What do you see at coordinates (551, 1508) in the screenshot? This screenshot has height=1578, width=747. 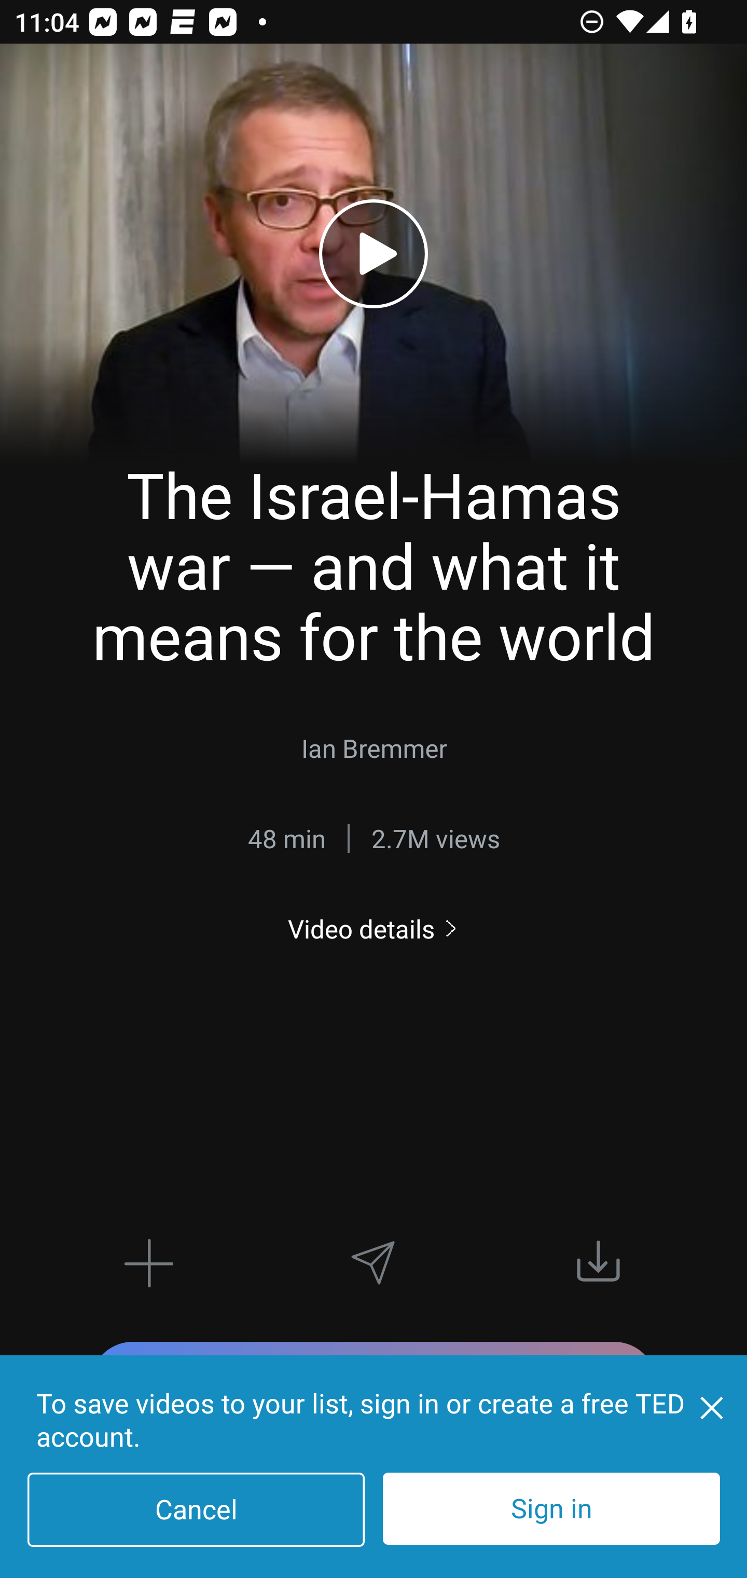 I see `Sign in` at bounding box center [551, 1508].